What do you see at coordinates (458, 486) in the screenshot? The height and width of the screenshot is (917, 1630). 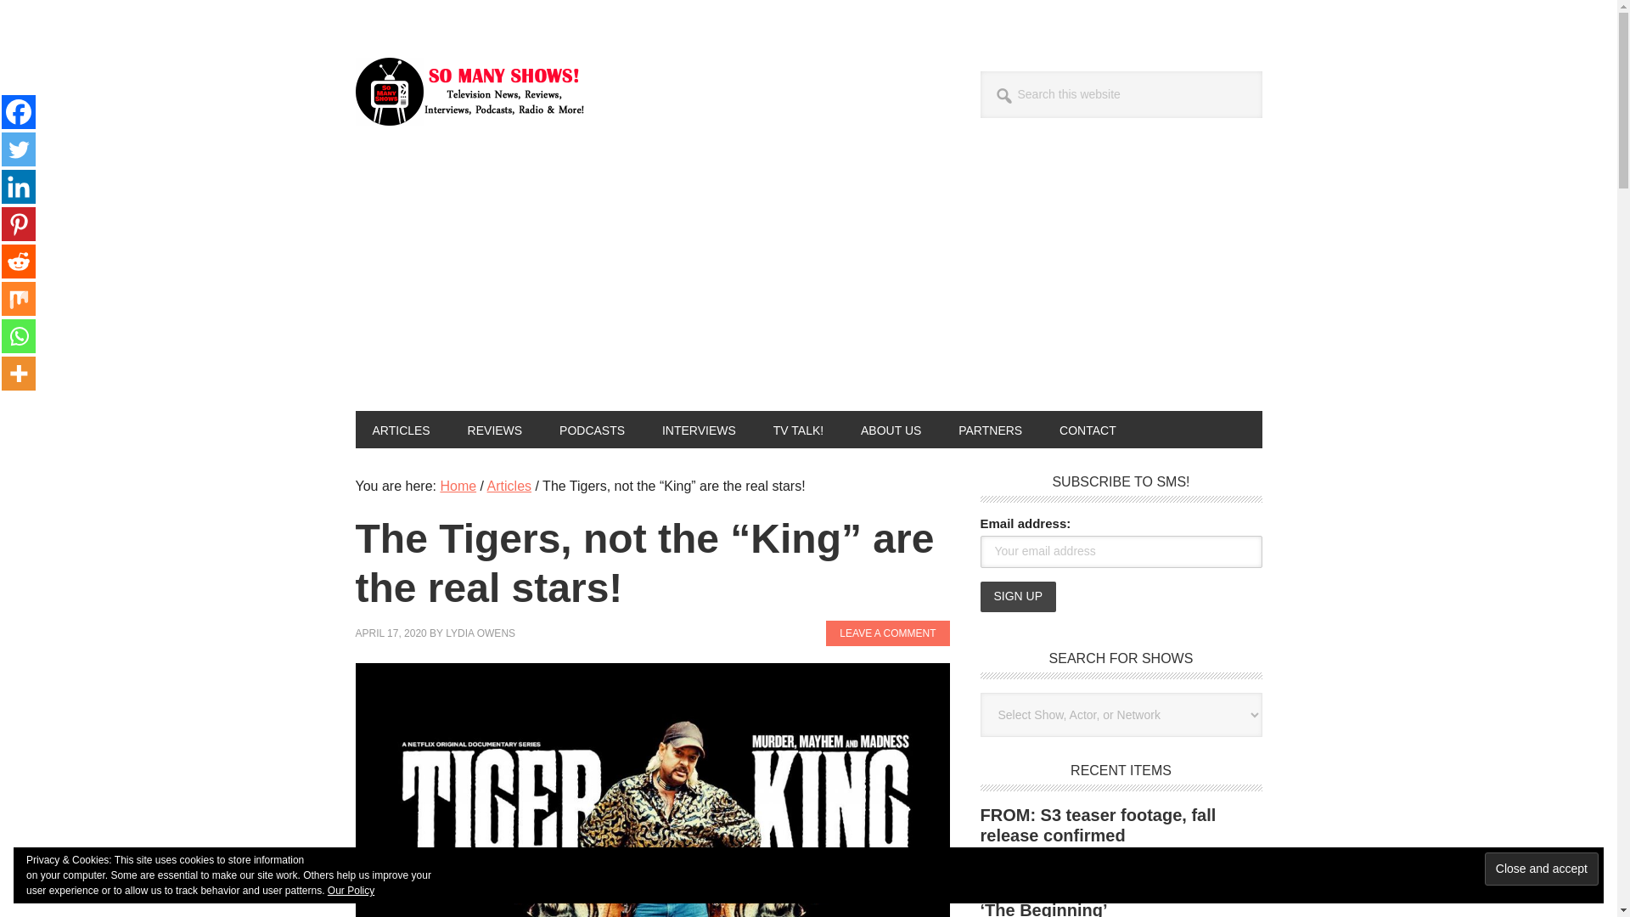 I see `Home` at bounding box center [458, 486].